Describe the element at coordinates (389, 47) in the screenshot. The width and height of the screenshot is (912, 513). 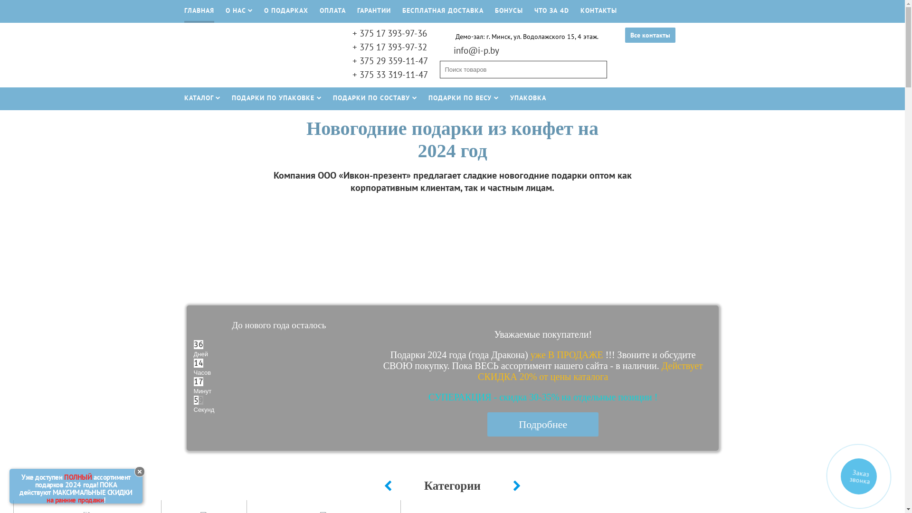
I see `+ 375 17 393-97-32` at that location.